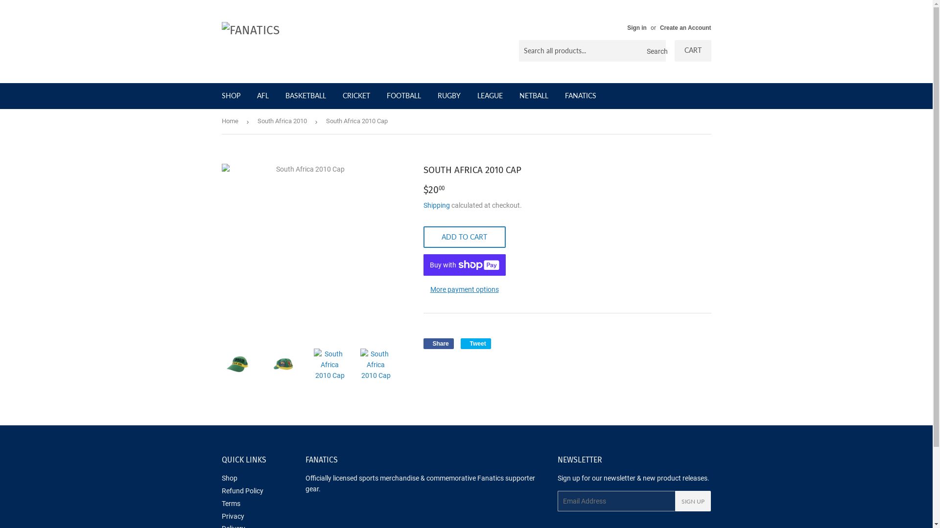 The width and height of the screenshot is (940, 528). Describe the element at coordinates (654, 51) in the screenshot. I see `Search` at that location.